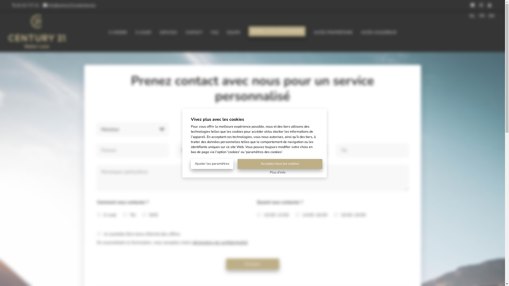  Describe the element at coordinates (490, 5) in the screenshot. I see ` ` at that location.